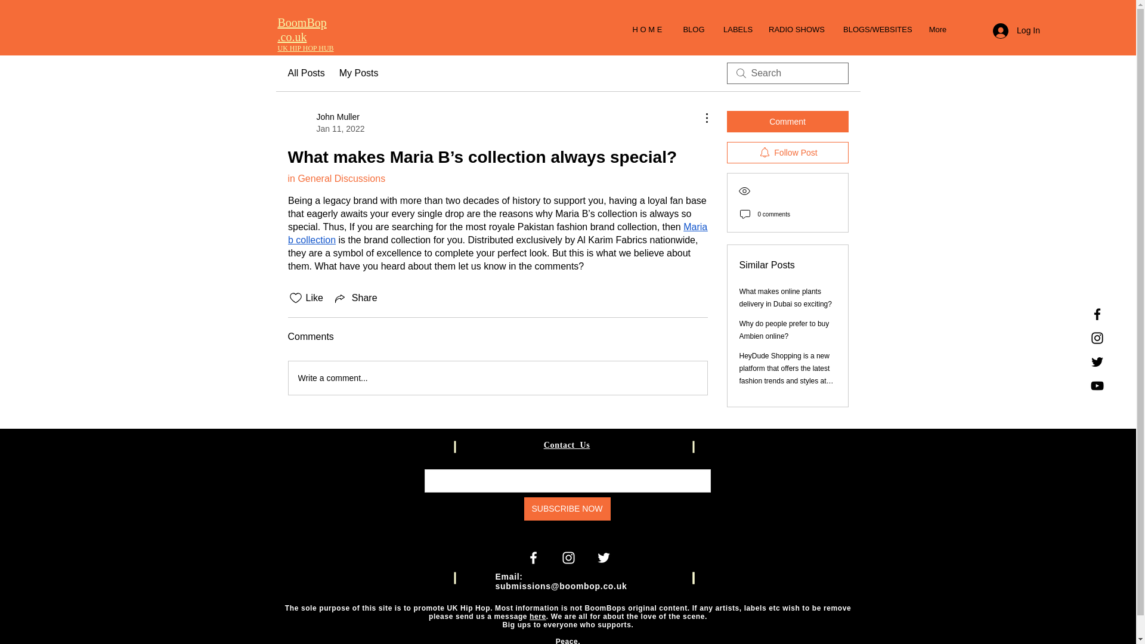 The height and width of the screenshot is (644, 1145). I want to click on Write a comment..., so click(497, 378).